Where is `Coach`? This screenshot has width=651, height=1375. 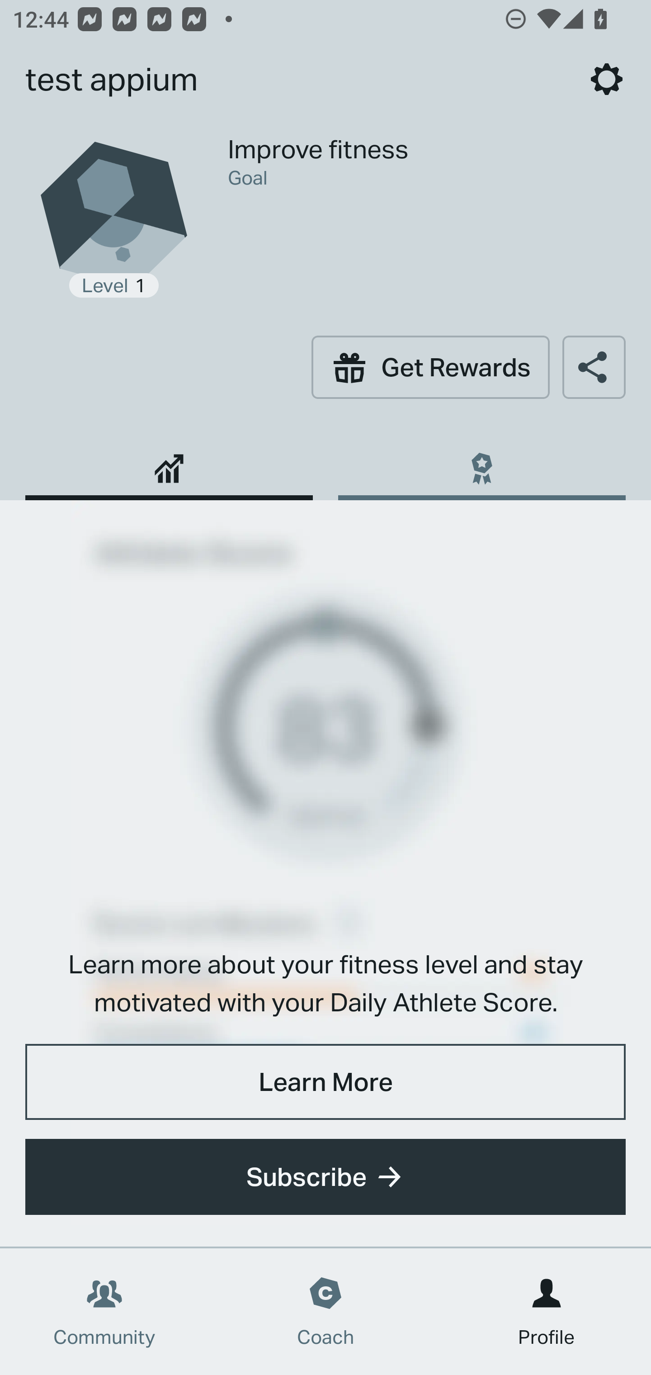 Coach is located at coordinates (325, 1312).